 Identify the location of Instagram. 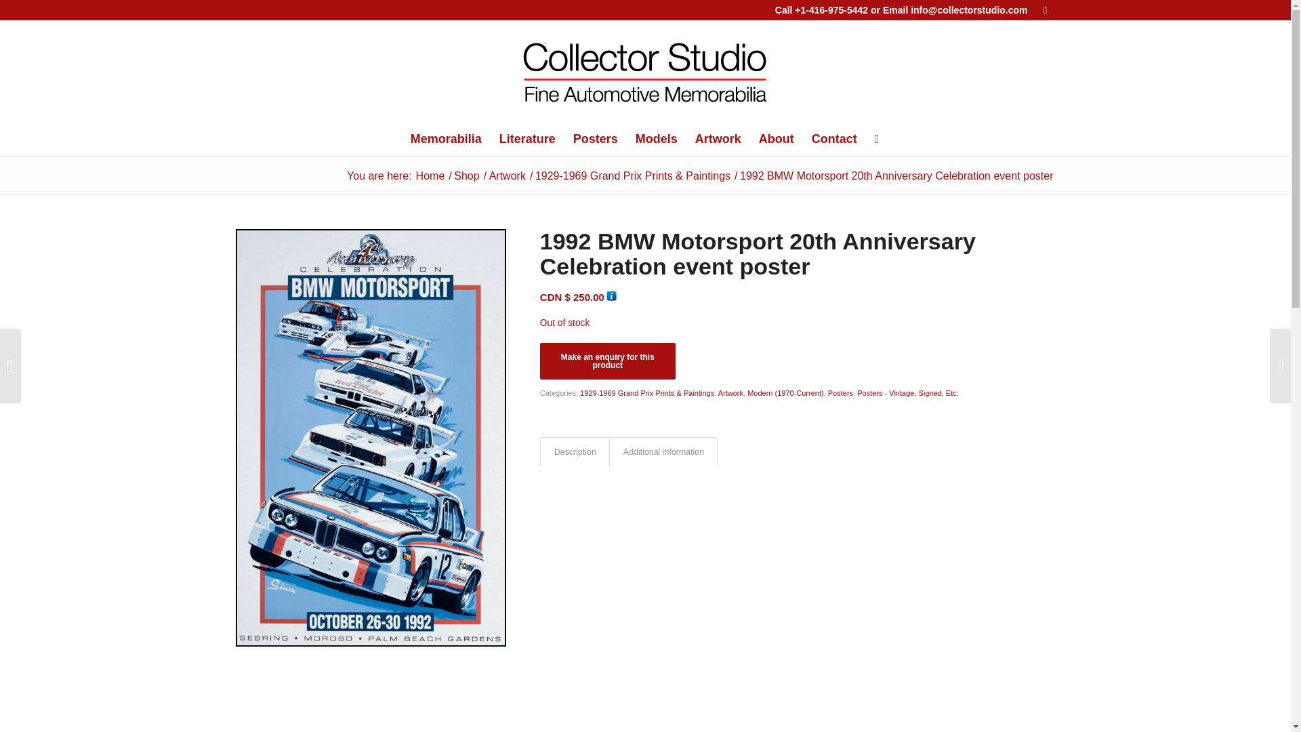
(1045, 10).